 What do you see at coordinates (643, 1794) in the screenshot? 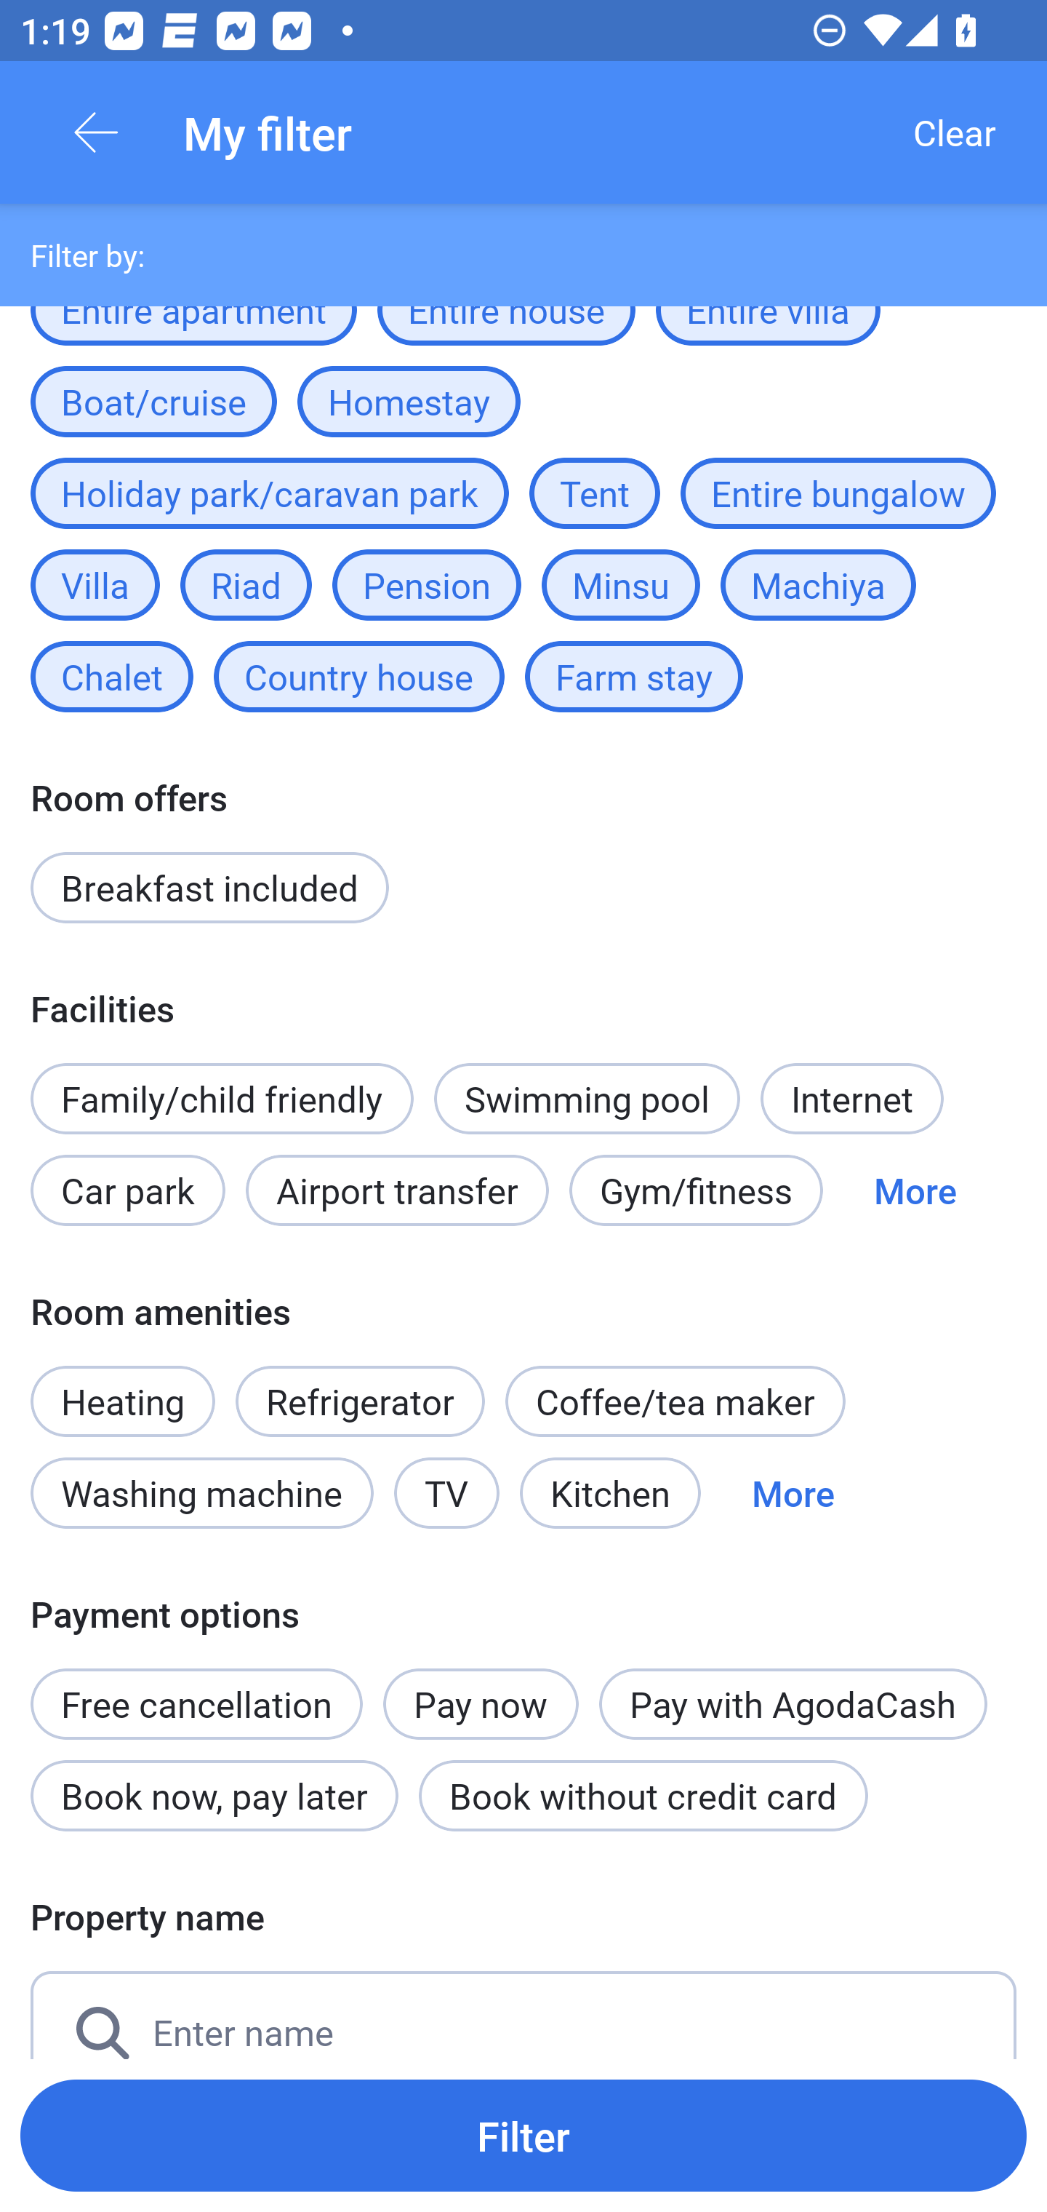
I see `Book without credit card` at bounding box center [643, 1794].